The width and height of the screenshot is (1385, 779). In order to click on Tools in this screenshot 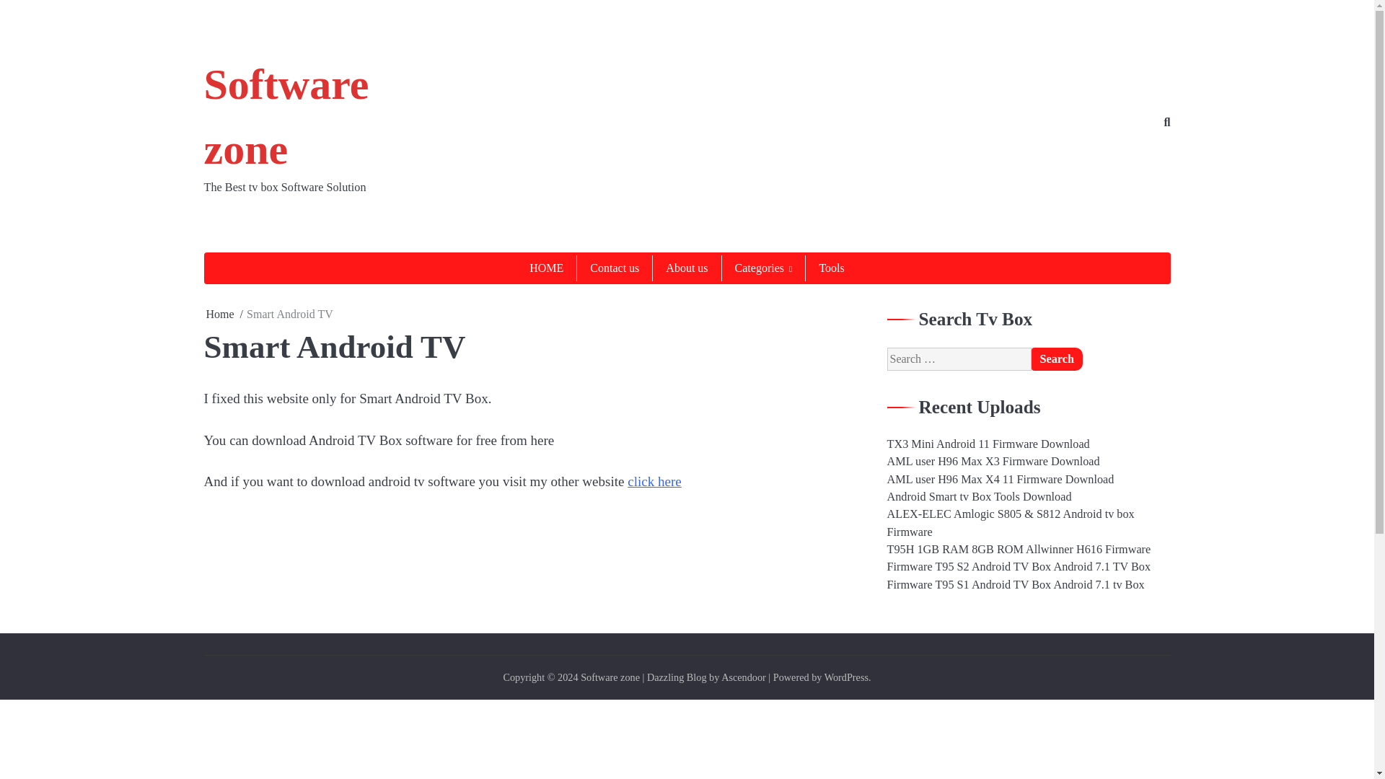, I will do `click(831, 268)`.